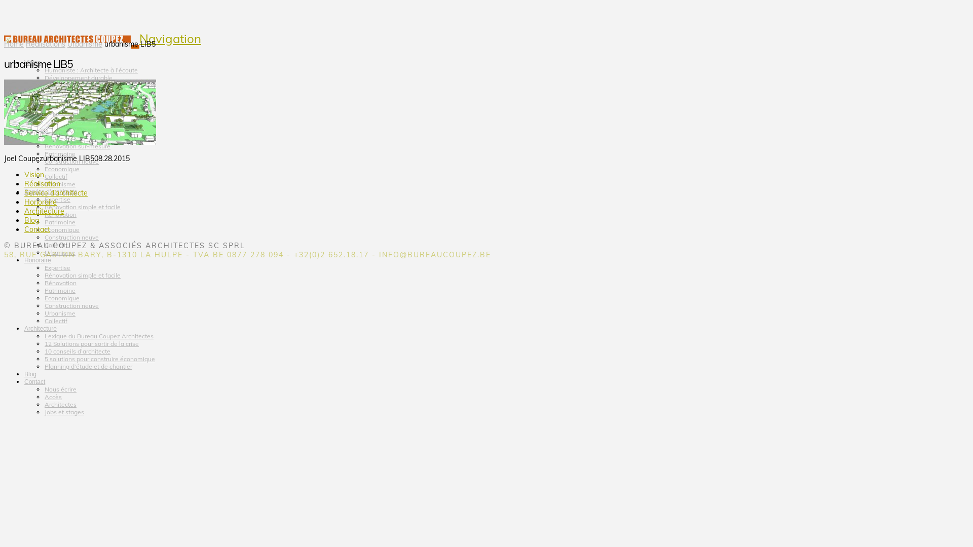  Describe the element at coordinates (14, 44) in the screenshot. I see `Home` at that location.